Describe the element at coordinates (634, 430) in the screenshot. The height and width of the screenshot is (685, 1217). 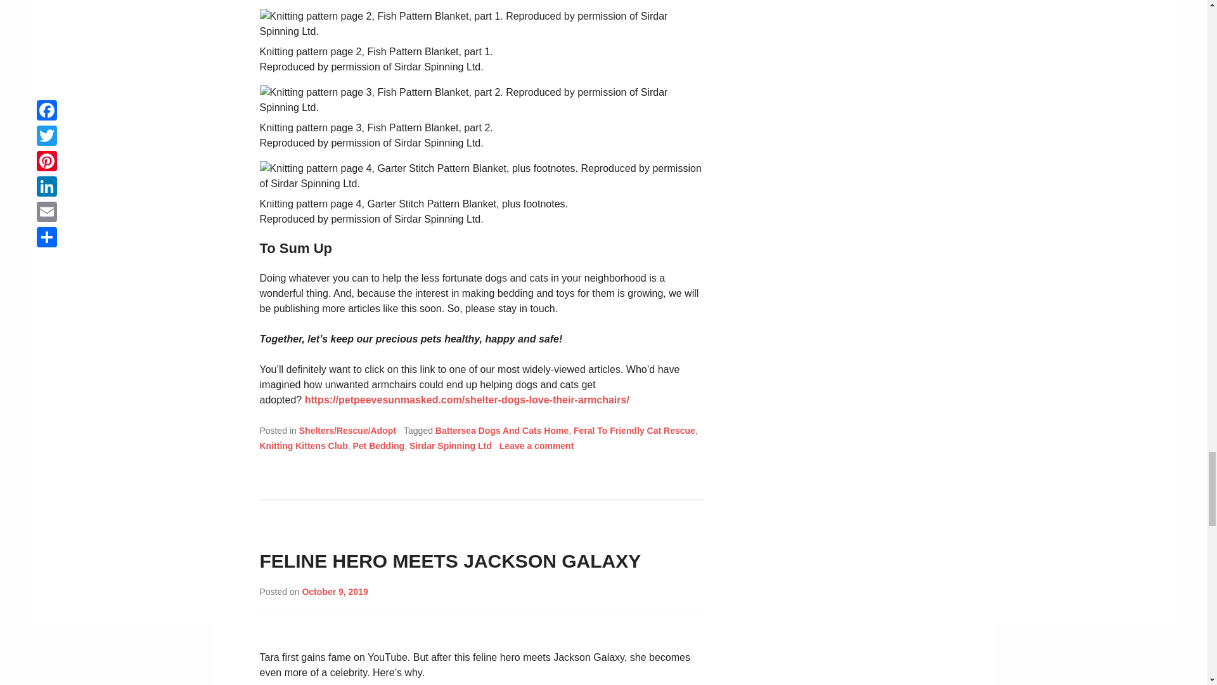
I see `Feral To Friendly Cat Rescue` at that location.